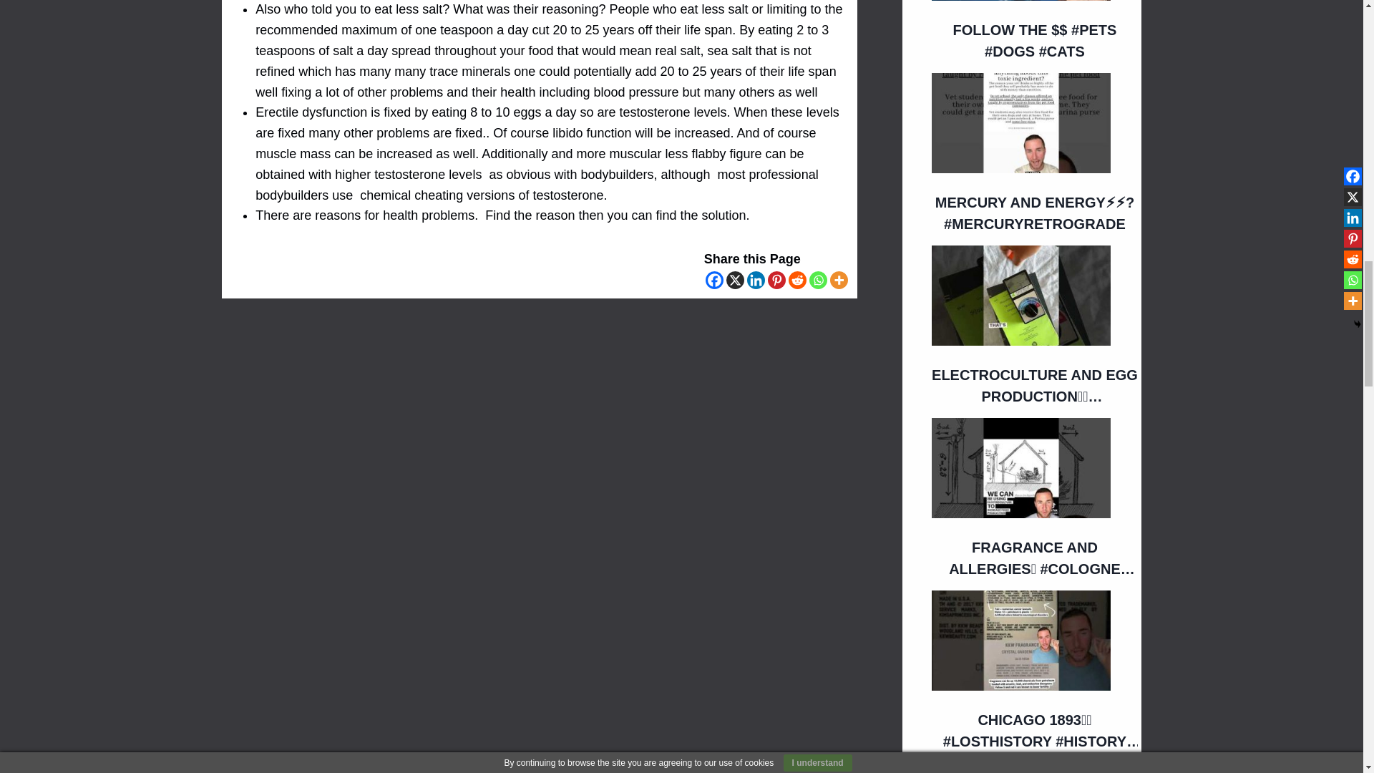 This screenshot has height=773, width=1374. What do you see at coordinates (777, 280) in the screenshot?
I see `Pinterest` at bounding box center [777, 280].